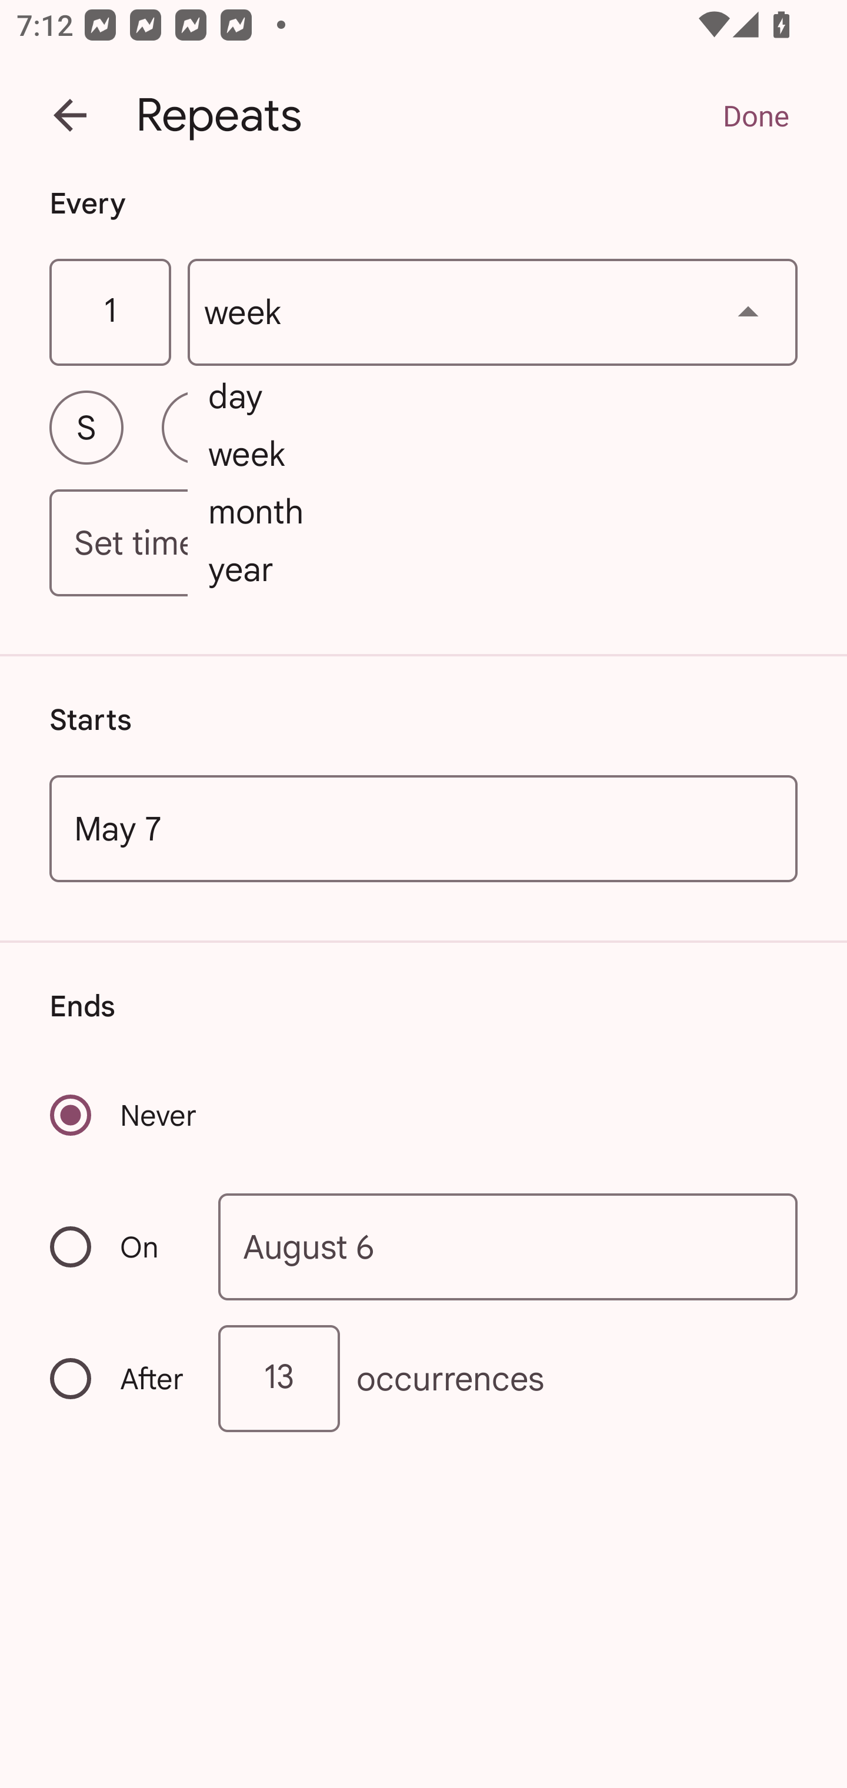 The image size is (847, 1788). What do you see at coordinates (125, 1115) in the screenshot?
I see `Never Recurrence never ends` at bounding box center [125, 1115].